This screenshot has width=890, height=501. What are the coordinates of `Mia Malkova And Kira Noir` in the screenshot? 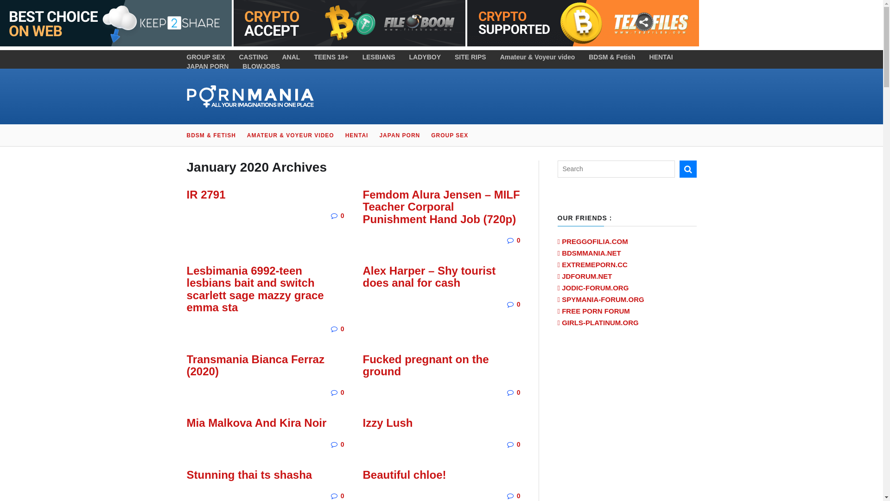 It's located at (256, 423).